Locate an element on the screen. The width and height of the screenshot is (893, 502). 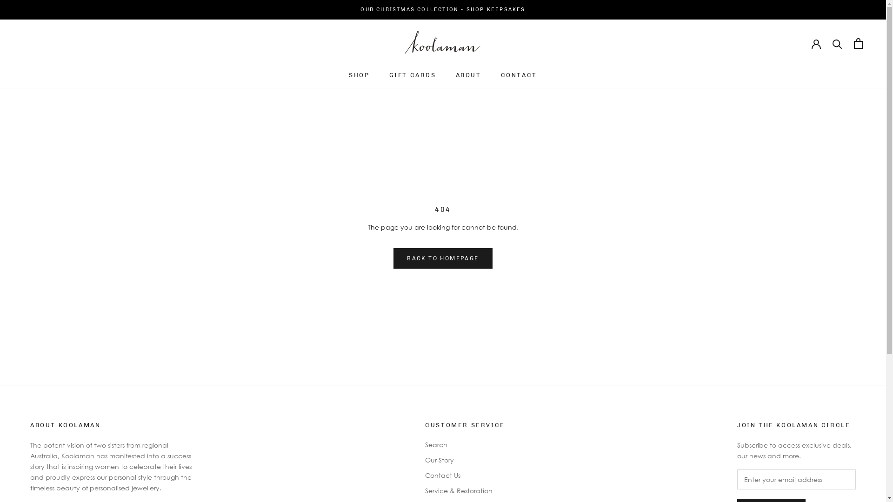
Service & Restoration is located at coordinates (465, 491).